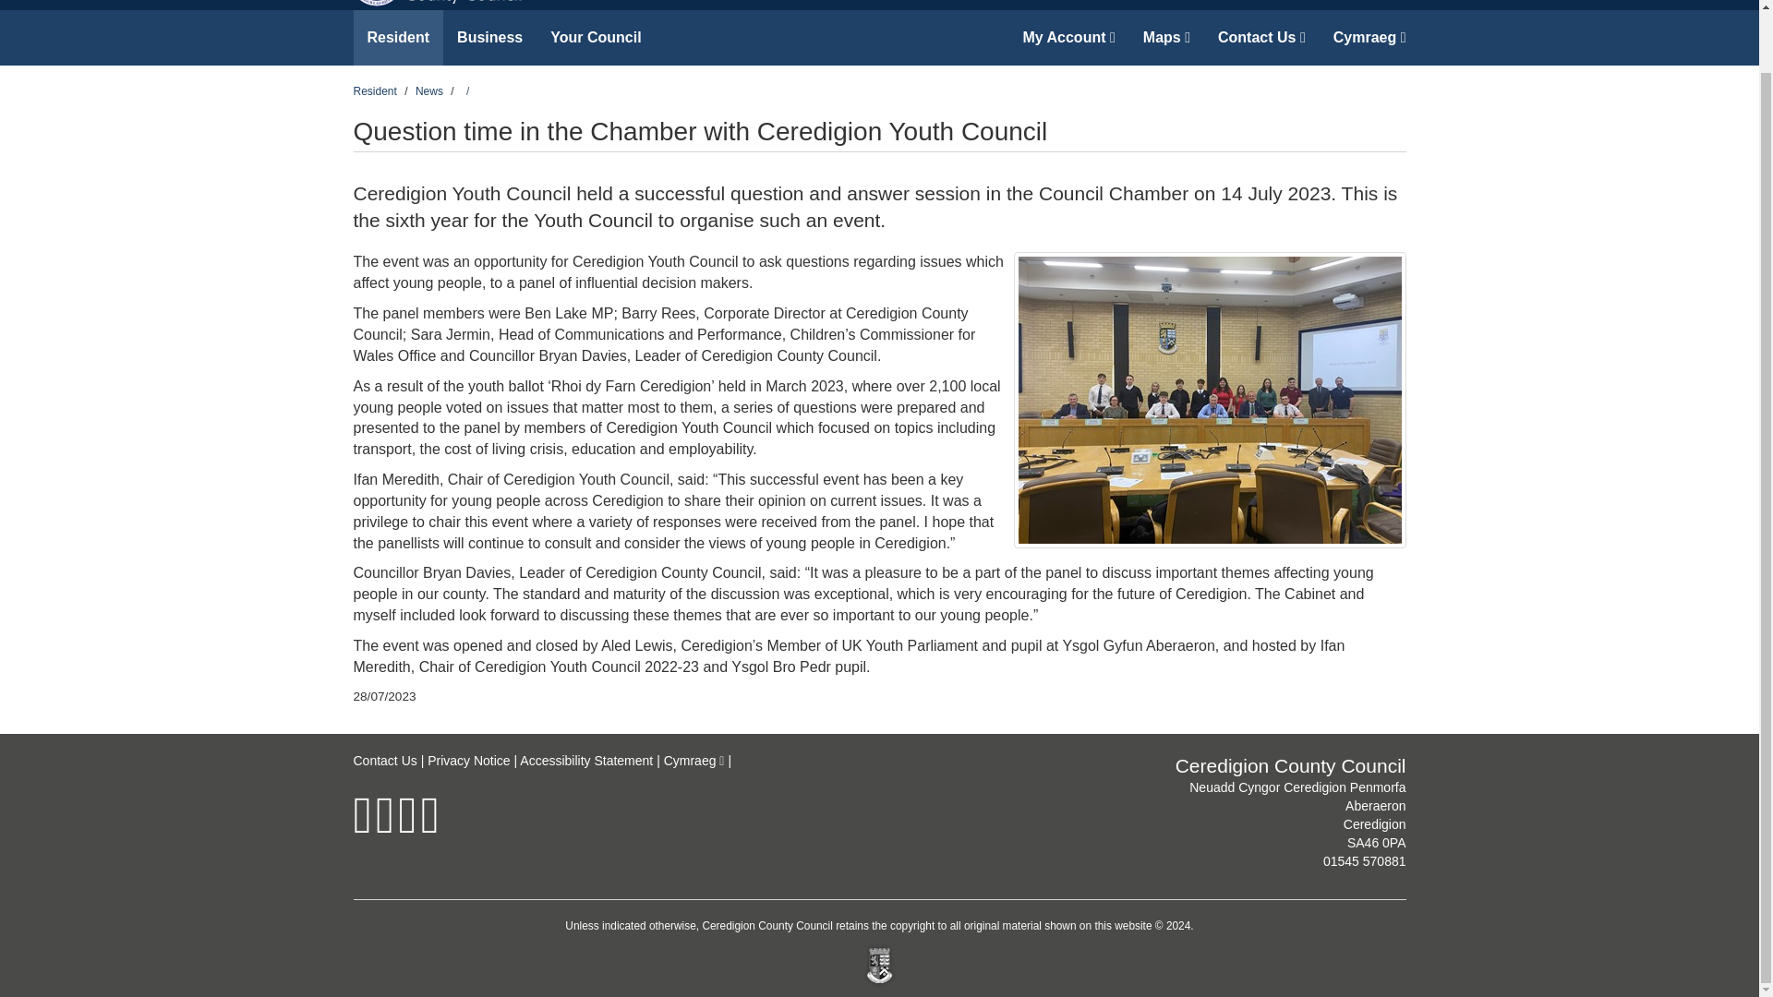 The image size is (1773, 997). I want to click on YouTube, so click(430, 827).